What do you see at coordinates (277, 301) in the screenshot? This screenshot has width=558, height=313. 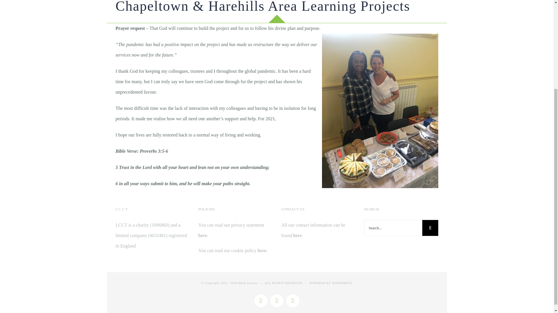 I see `Instagram` at bounding box center [277, 301].